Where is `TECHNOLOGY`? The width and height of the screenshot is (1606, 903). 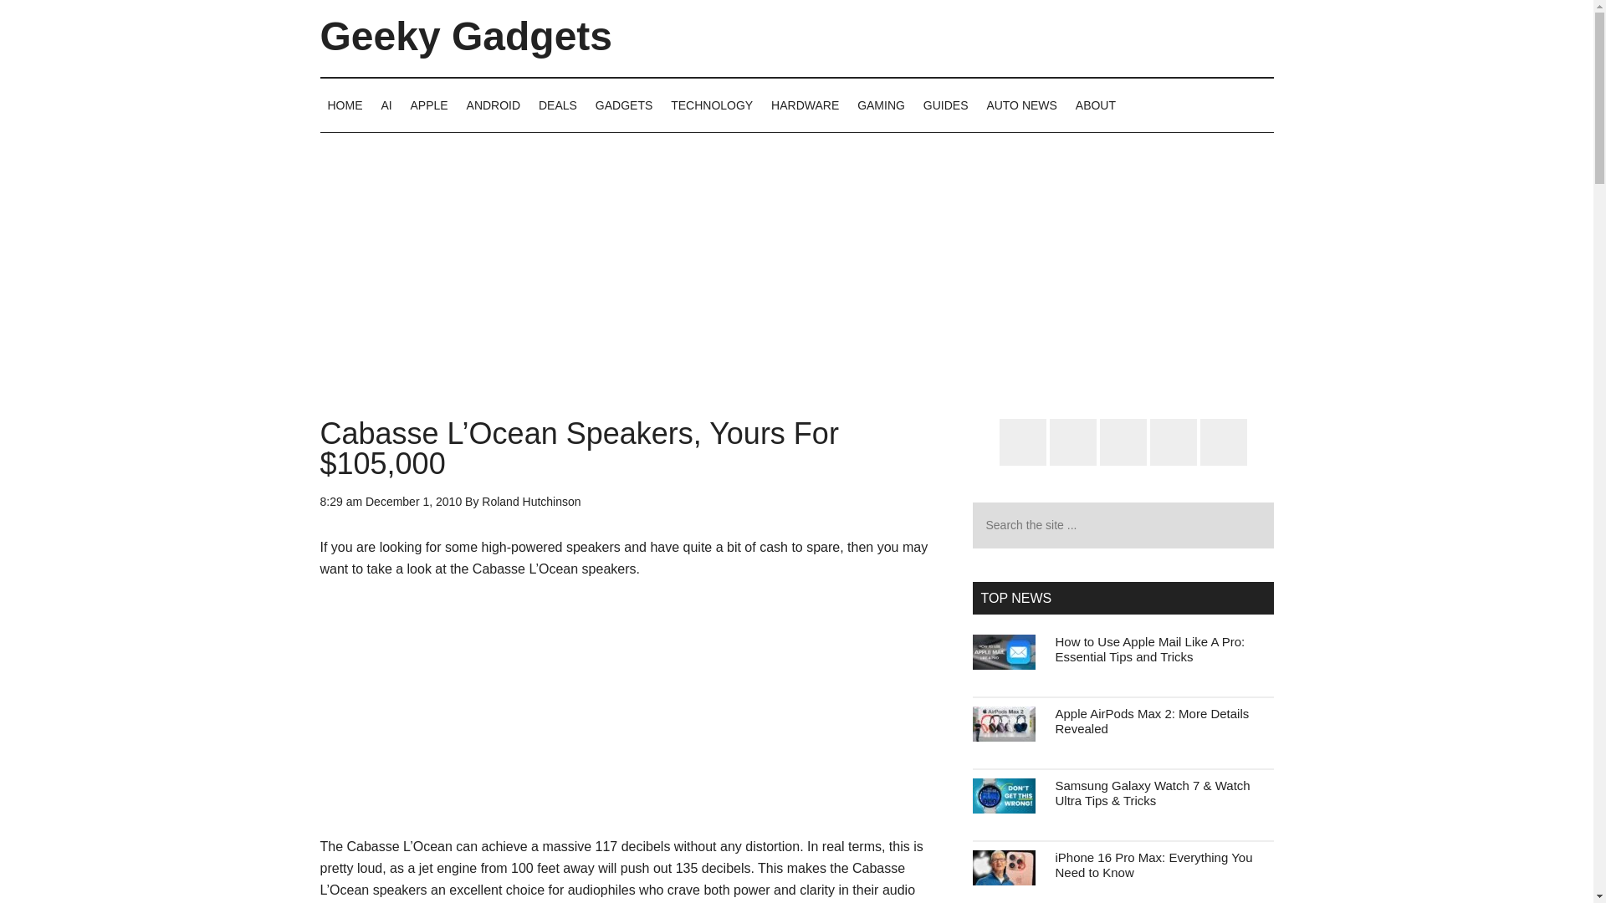 TECHNOLOGY is located at coordinates (711, 105).